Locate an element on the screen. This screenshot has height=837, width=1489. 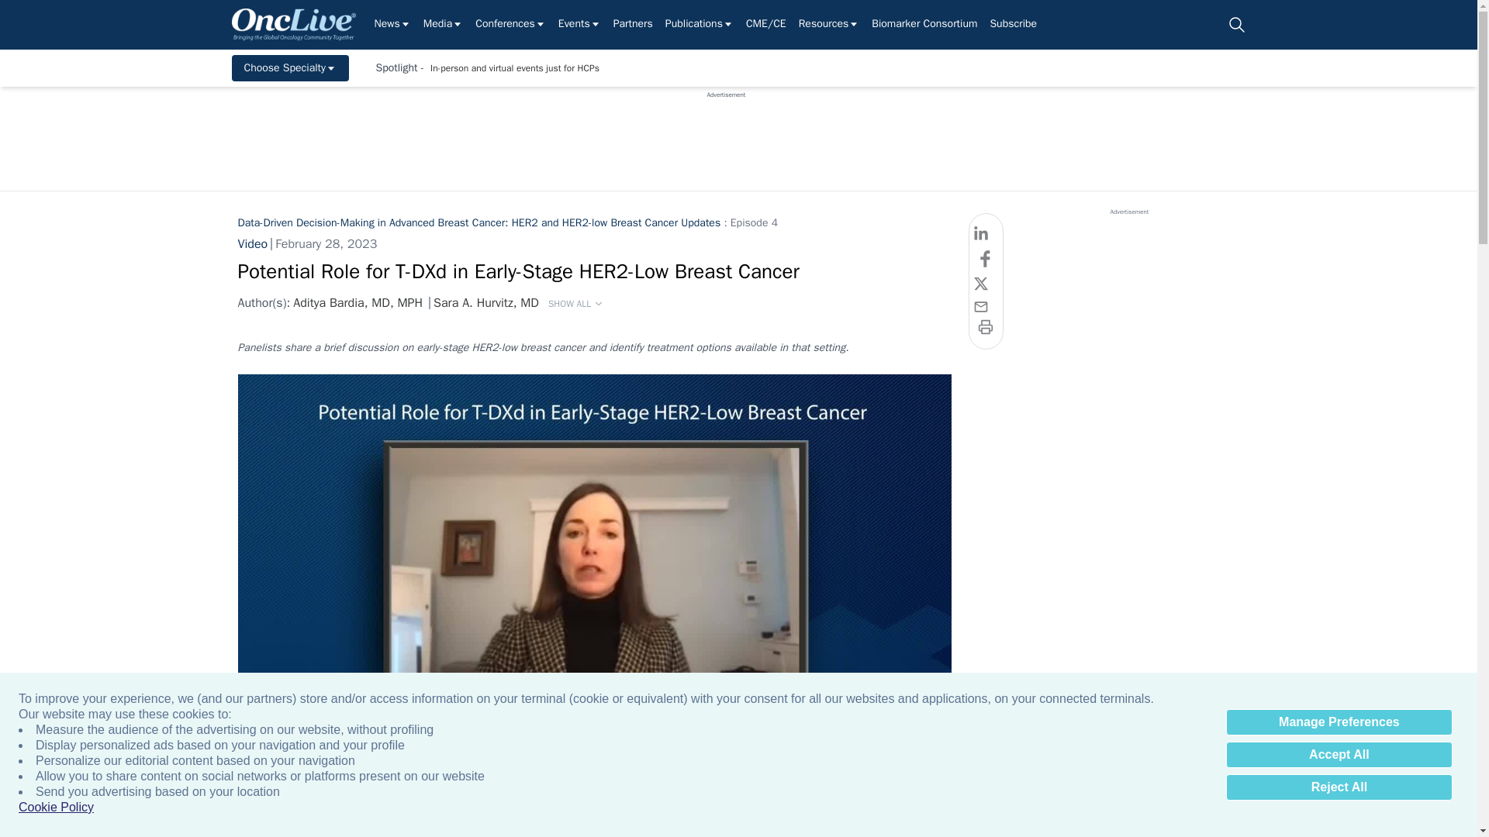
3rd party ad content is located at coordinates (726, 134).